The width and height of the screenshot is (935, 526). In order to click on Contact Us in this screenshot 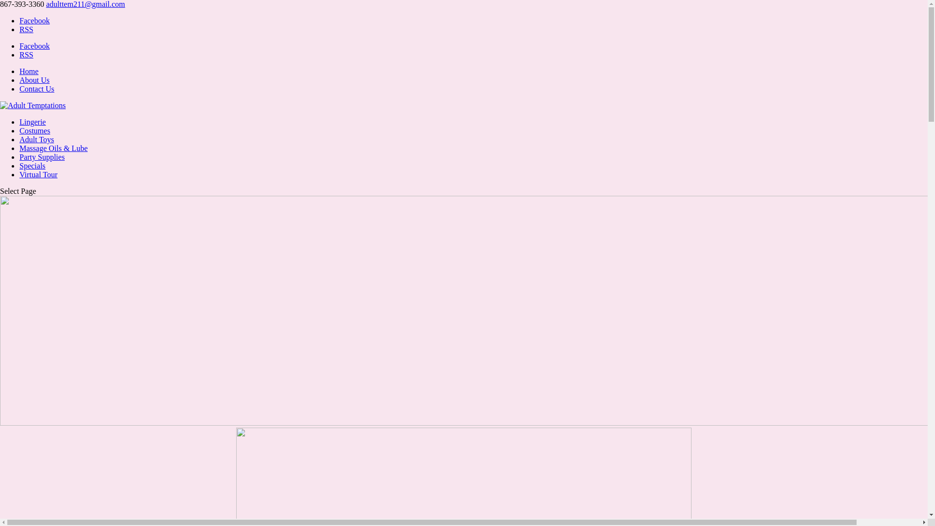, I will do `click(37, 89)`.